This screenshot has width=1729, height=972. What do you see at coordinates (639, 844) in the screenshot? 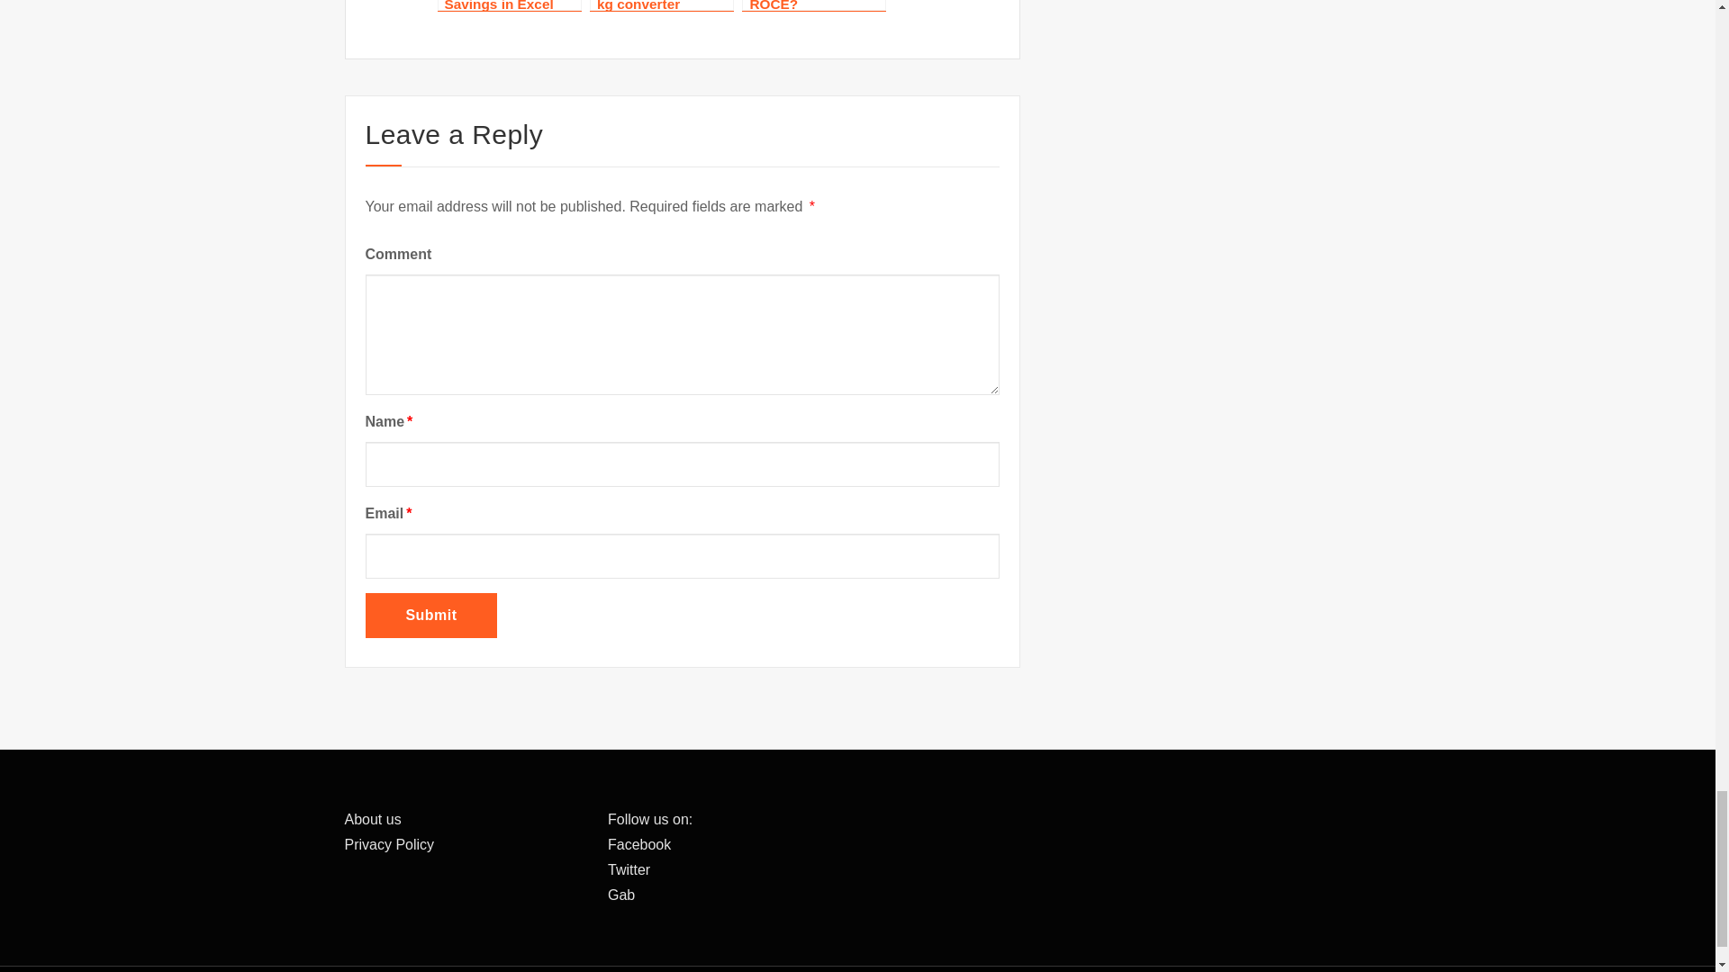
I see `Facebook` at bounding box center [639, 844].